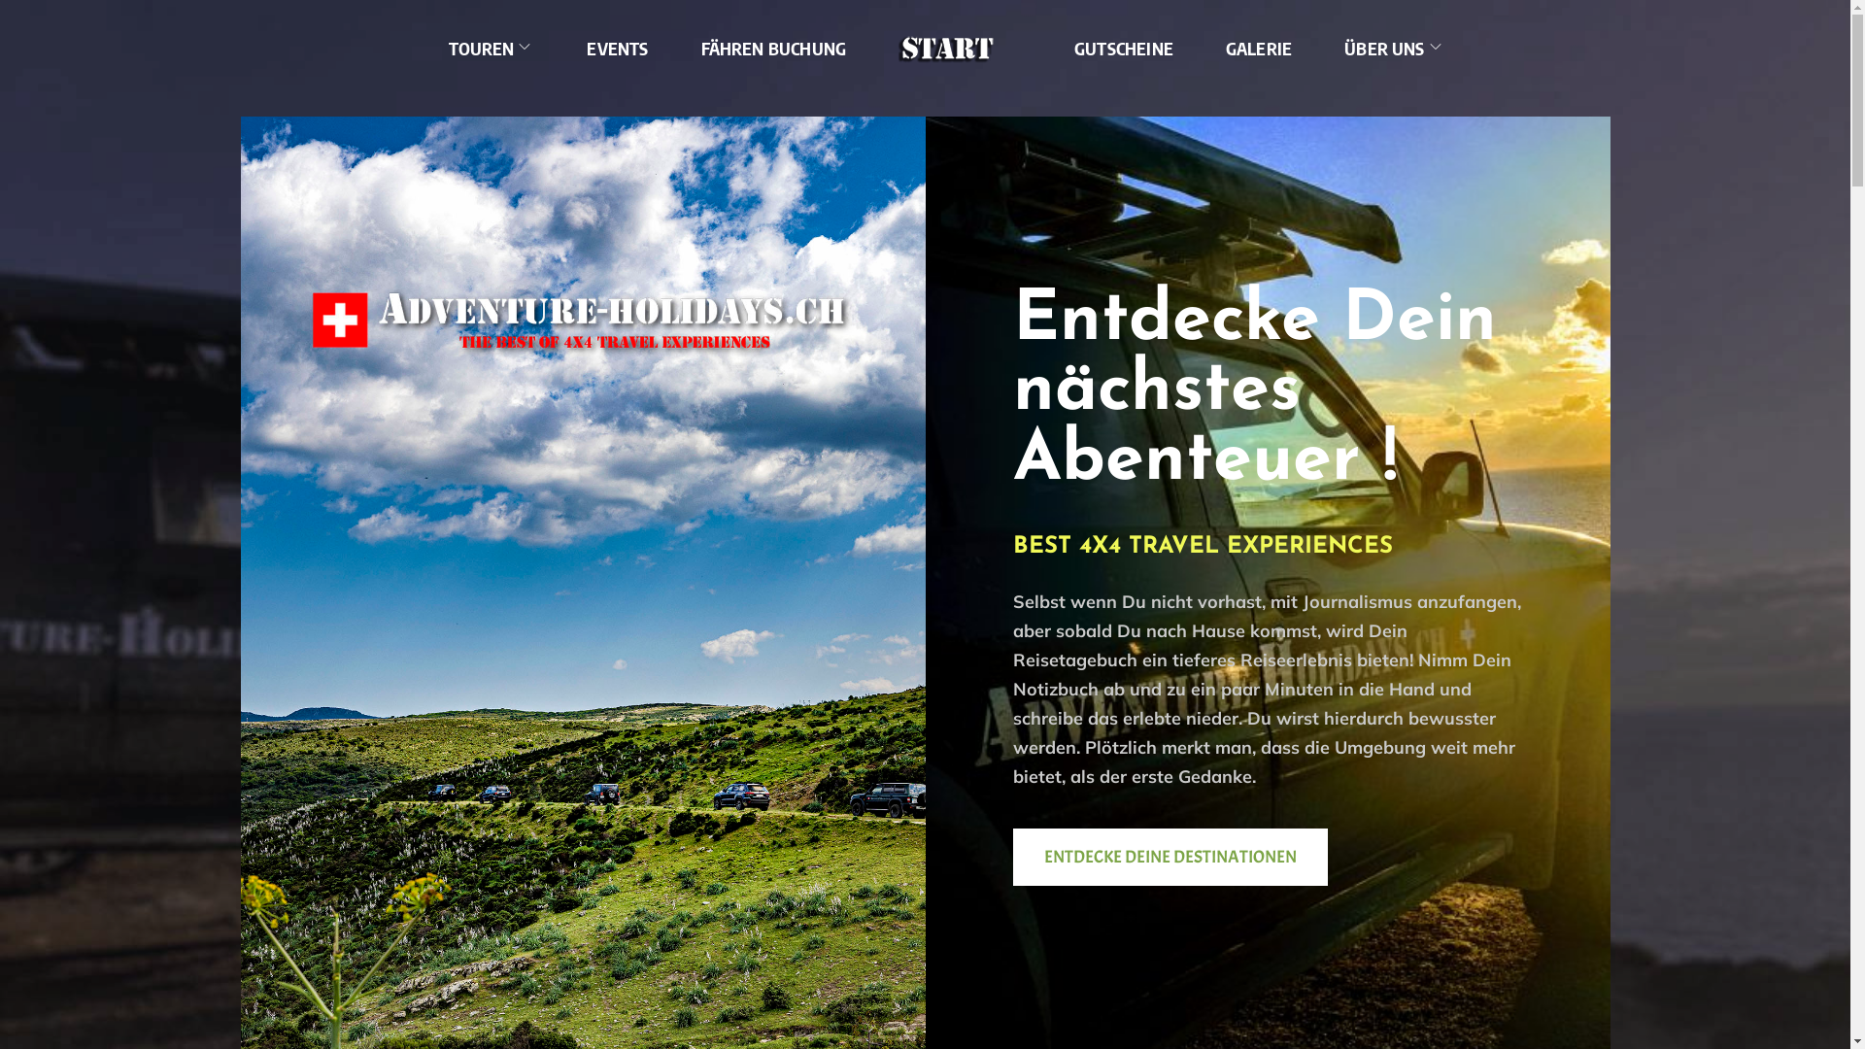  Describe the element at coordinates (1124, 49) in the screenshot. I see `GUTSCHEINE` at that location.